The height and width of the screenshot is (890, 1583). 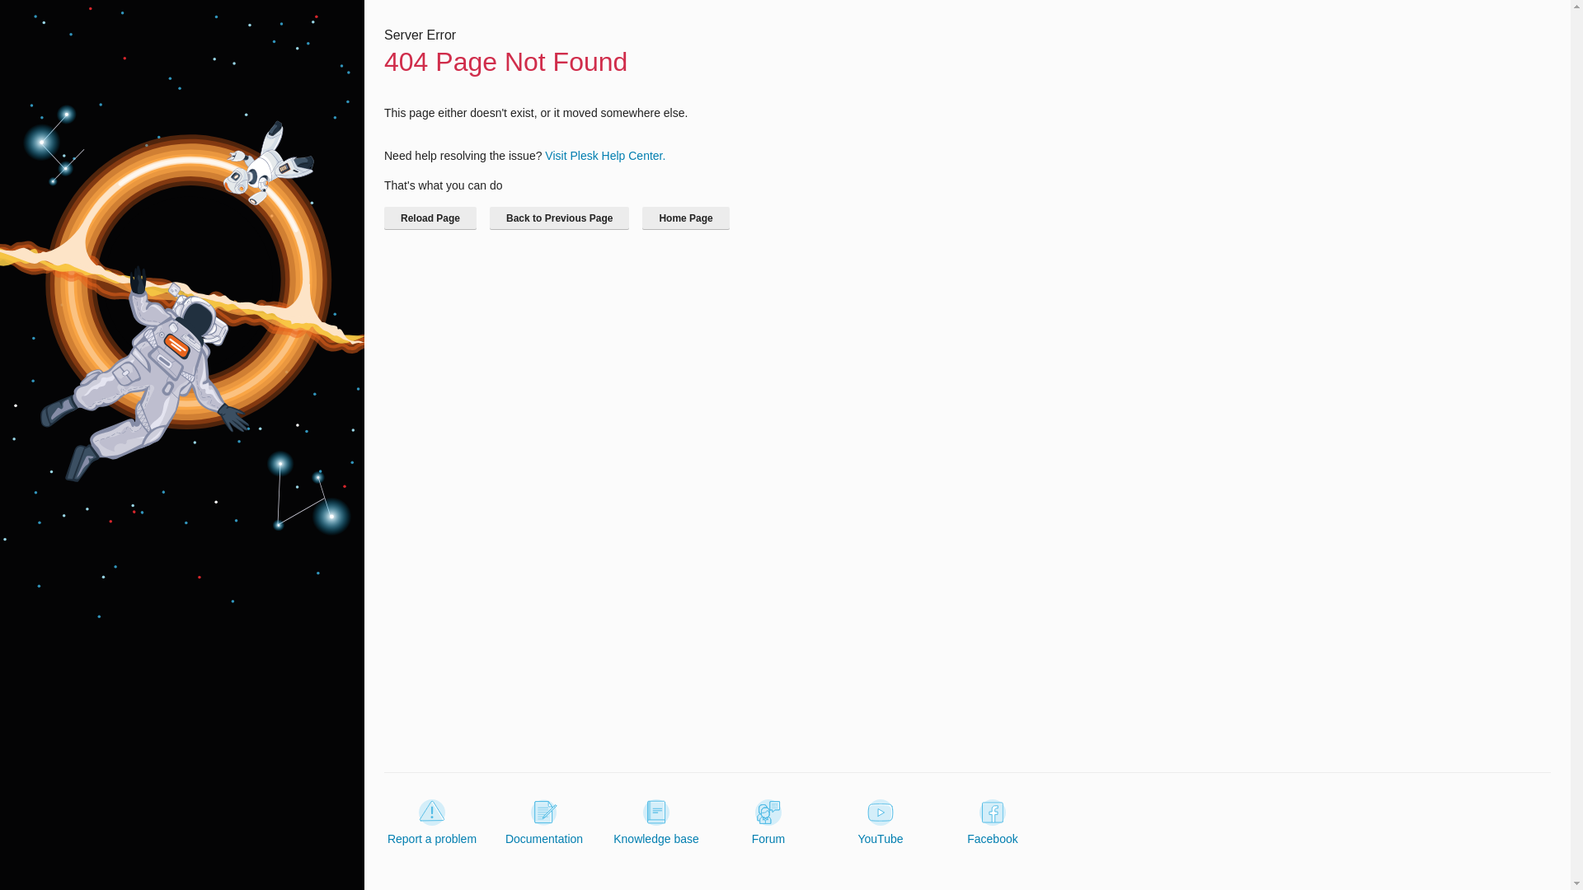 I want to click on Report a problem, so click(x=432, y=822).